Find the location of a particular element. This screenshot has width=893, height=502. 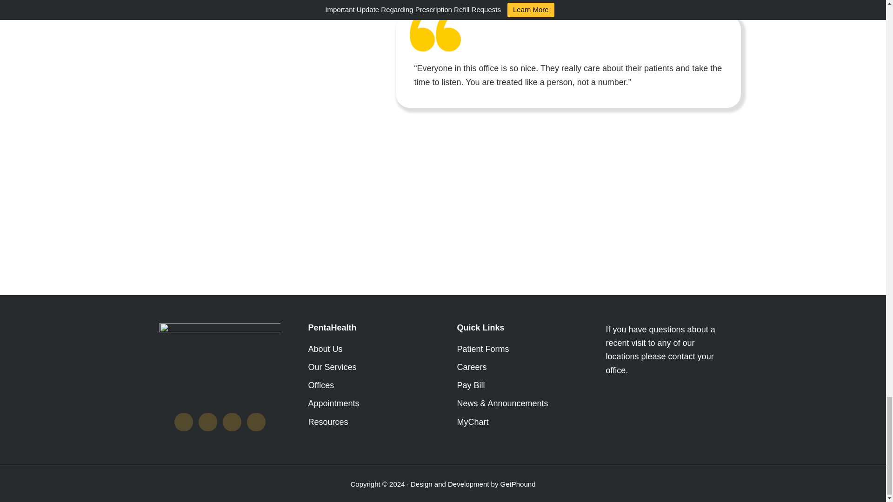

Offices is located at coordinates (321, 385).